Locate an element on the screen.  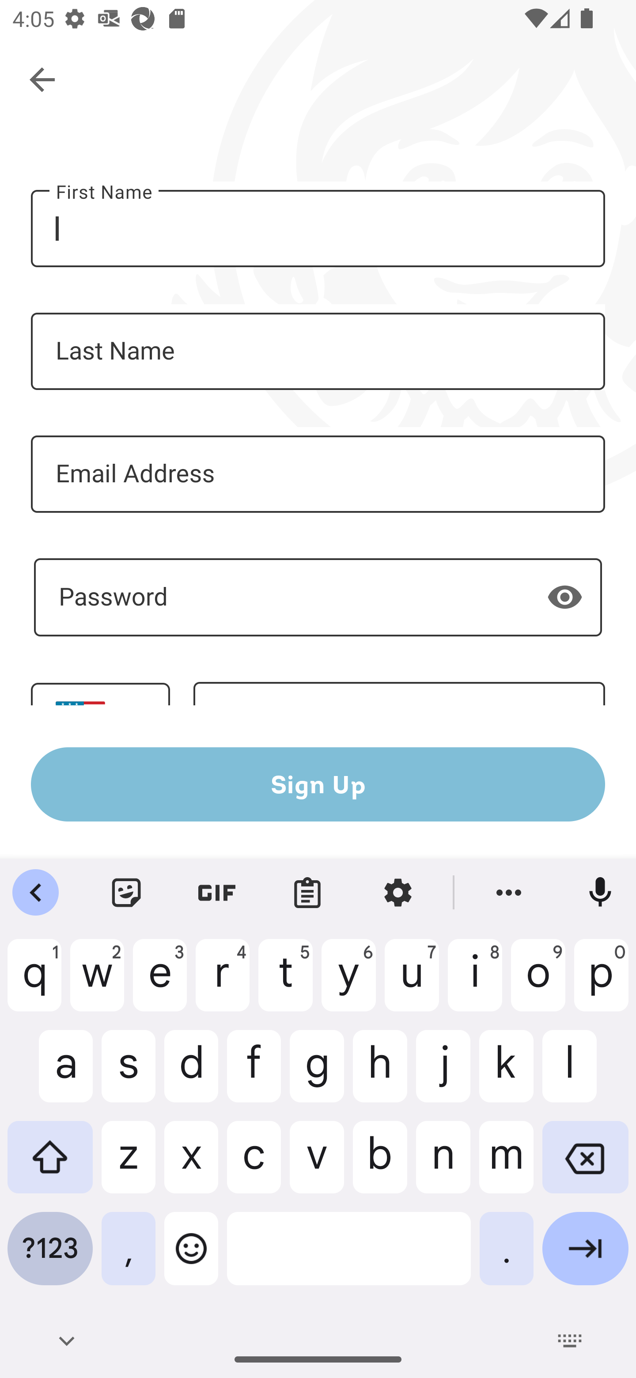
- Required is located at coordinates (318, 597).